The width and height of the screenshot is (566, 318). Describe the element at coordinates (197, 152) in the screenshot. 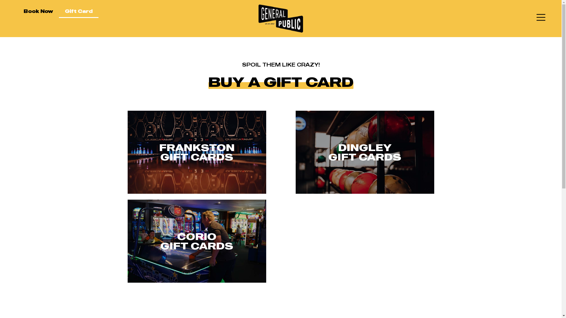

I see `FRANKSTON
GIFT CARDS` at that location.